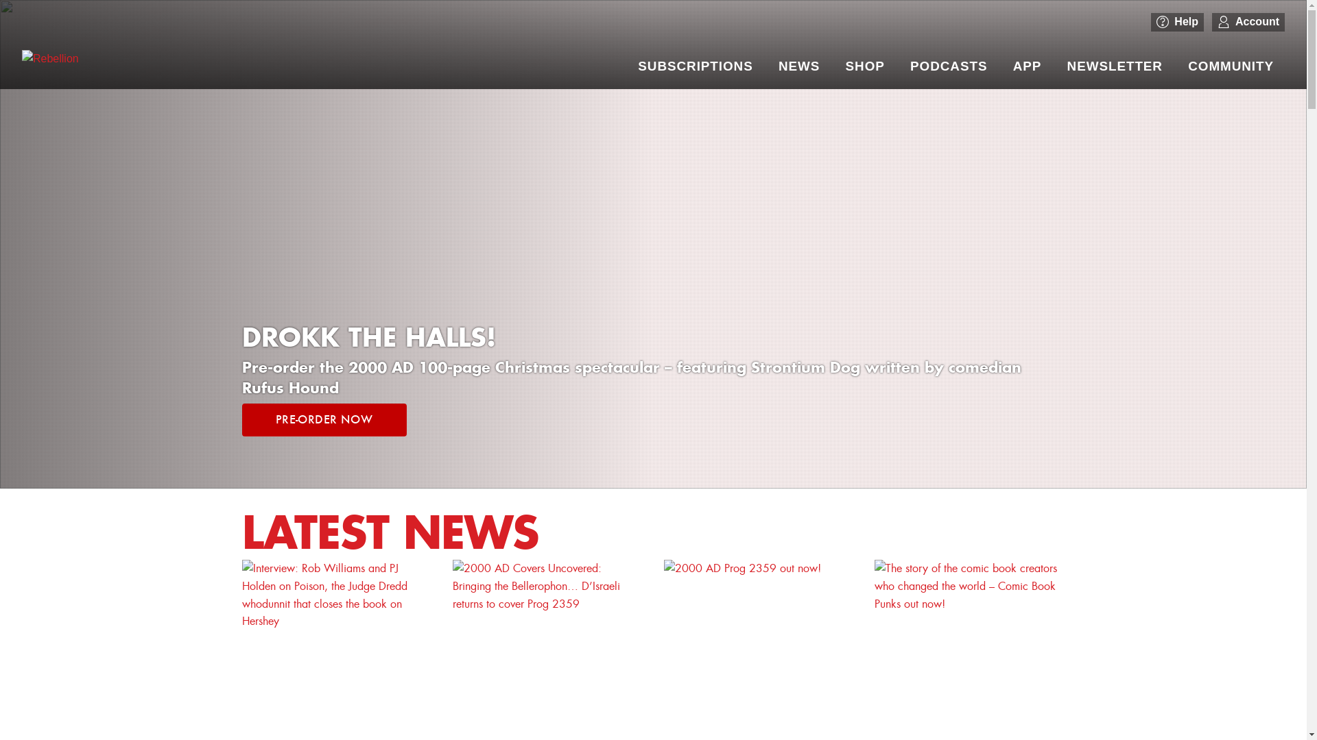  I want to click on Help, so click(1177, 22).